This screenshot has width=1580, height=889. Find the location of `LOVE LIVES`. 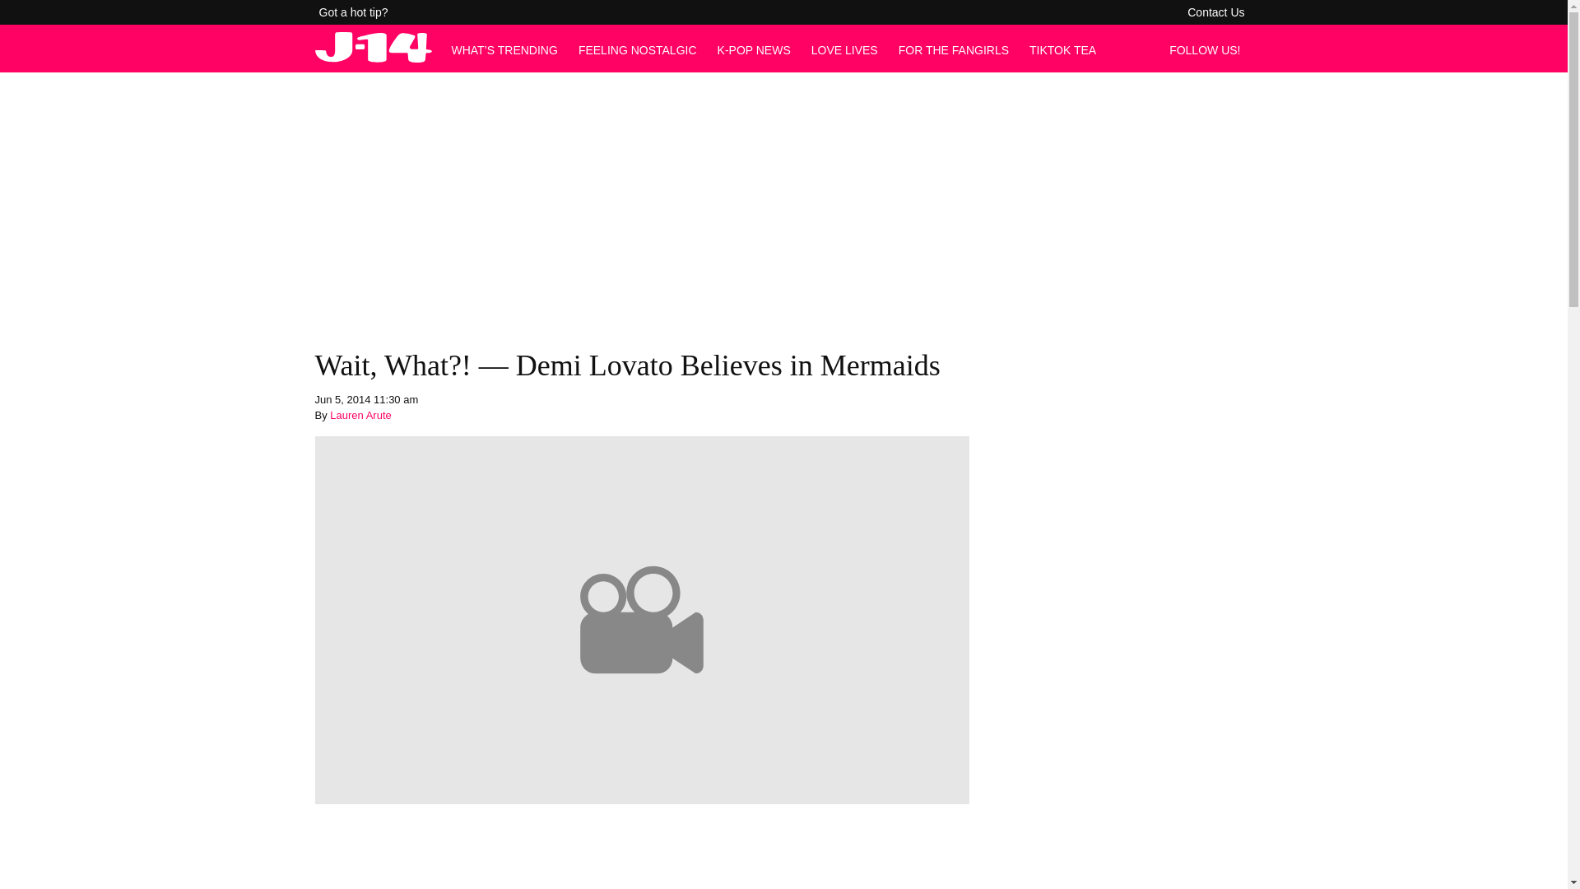

LOVE LIVES is located at coordinates (844, 49).